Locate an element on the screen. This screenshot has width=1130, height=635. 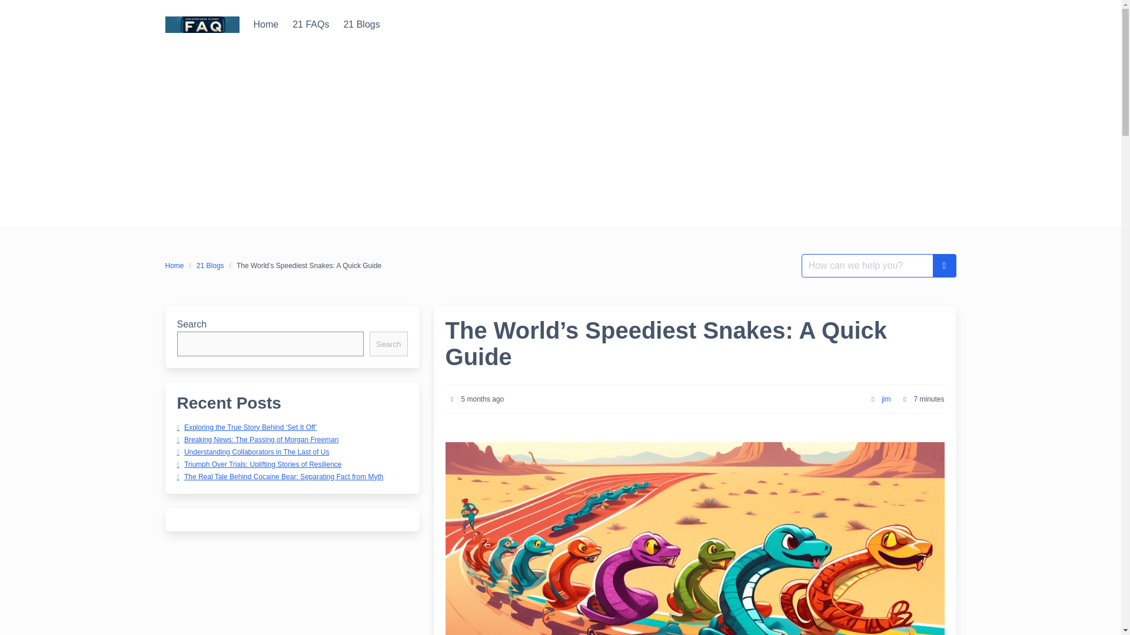
jim is located at coordinates (885, 399).